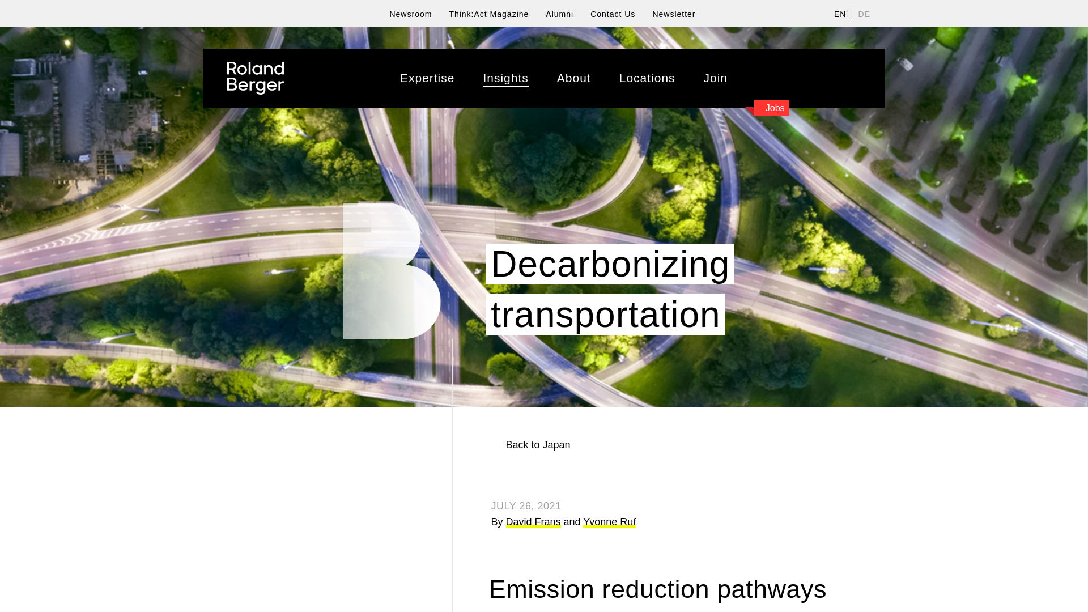 Image resolution: width=1088 pixels, height=612 pixels. I want to click on Join, so click(716, 78).